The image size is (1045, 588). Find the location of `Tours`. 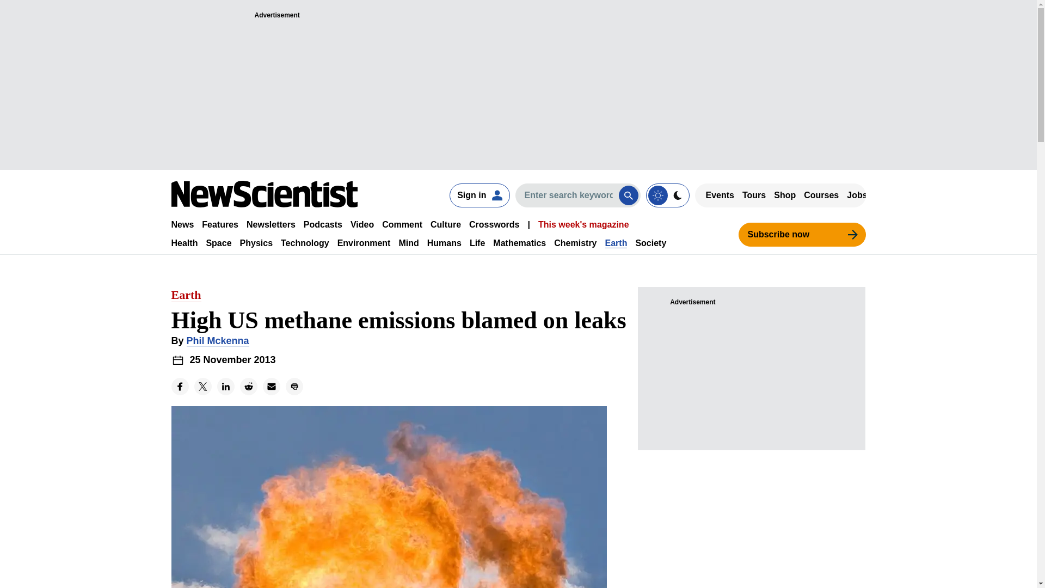

Tours is located at coordinates (754, 195).